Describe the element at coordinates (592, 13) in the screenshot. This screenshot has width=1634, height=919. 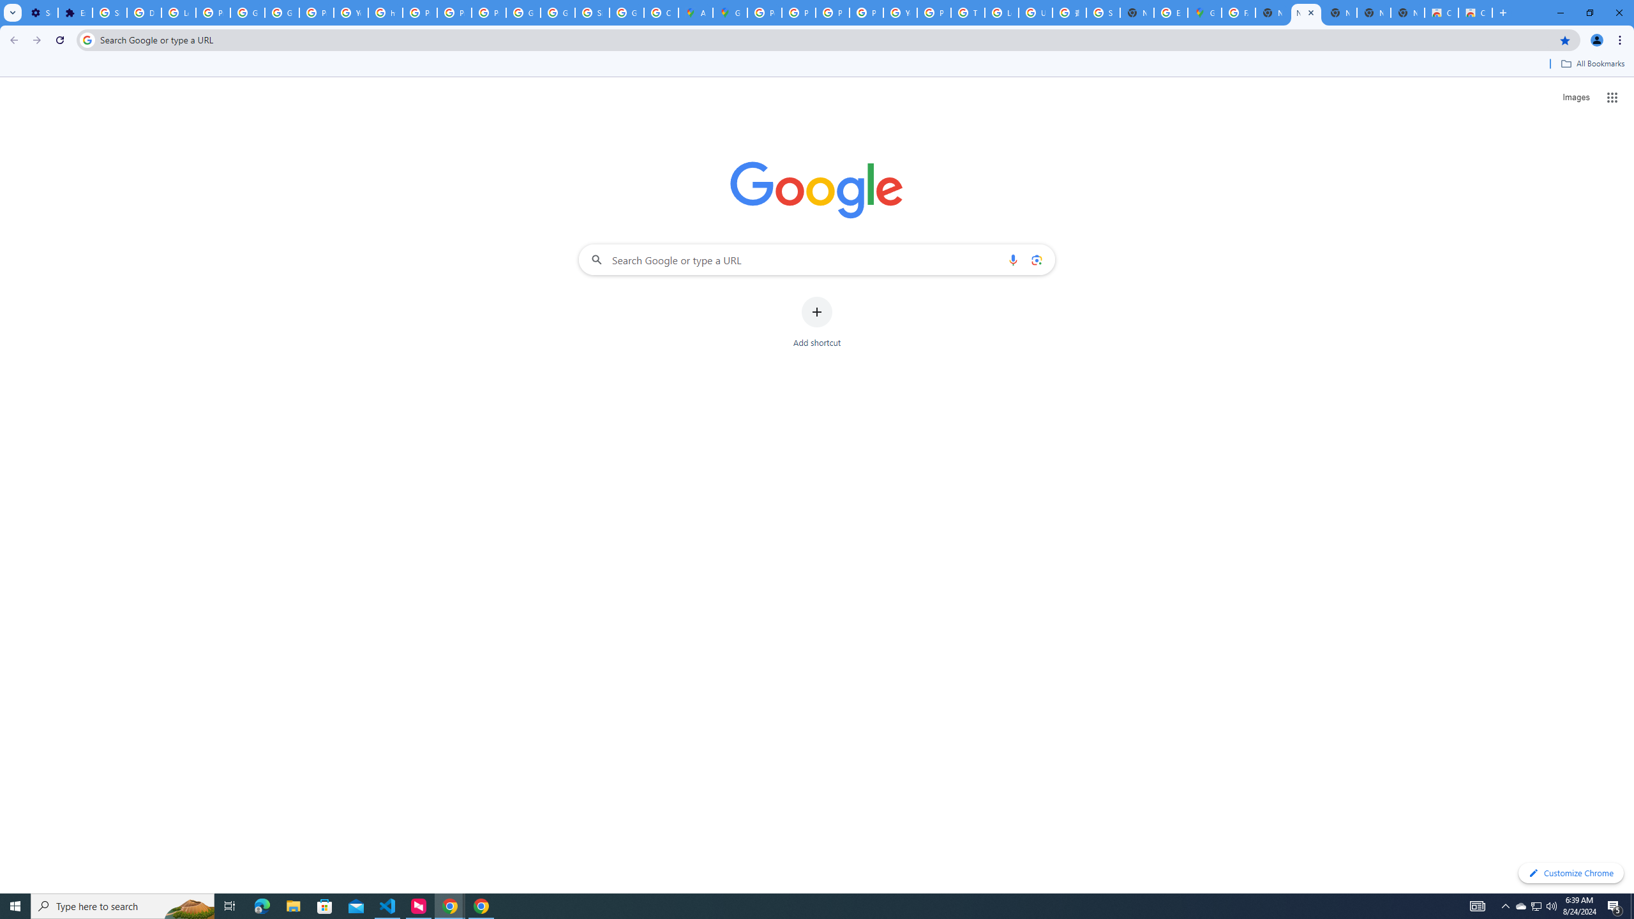
I see `Sign in - Google Accounts` at that location.